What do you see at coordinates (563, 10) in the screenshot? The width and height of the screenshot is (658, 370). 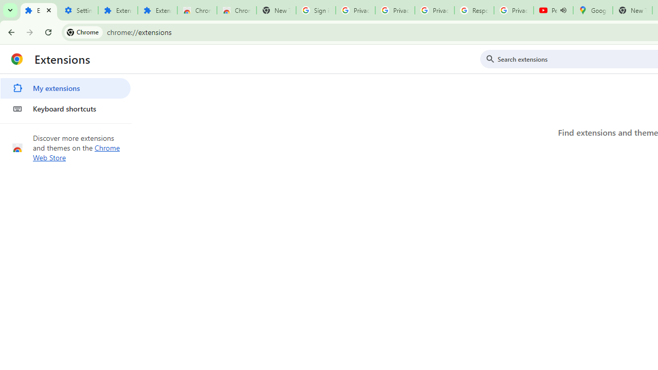 I see `Mute tab` at bounding box center [563, 10].